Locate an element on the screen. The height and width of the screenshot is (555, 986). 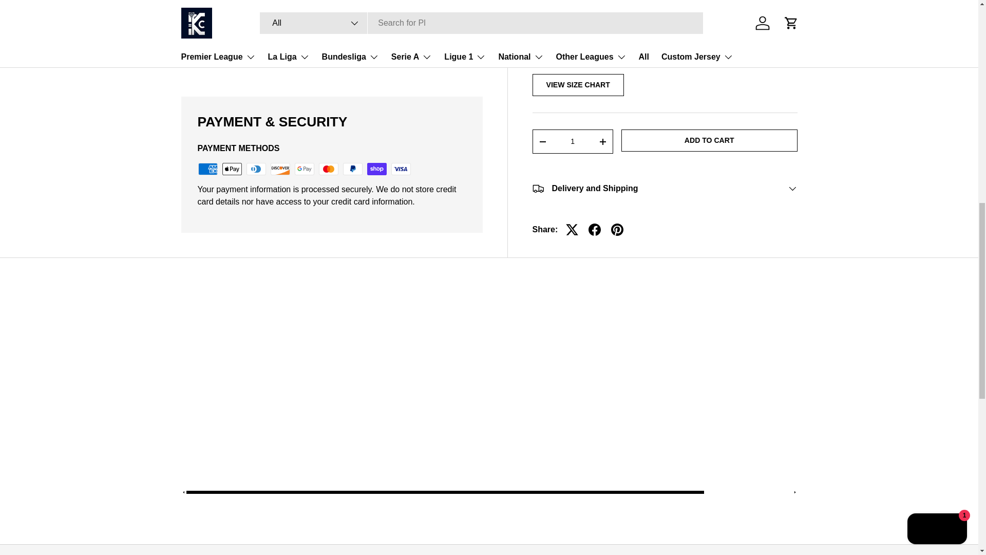
Tweet on X is located at coordinates (572, 75).